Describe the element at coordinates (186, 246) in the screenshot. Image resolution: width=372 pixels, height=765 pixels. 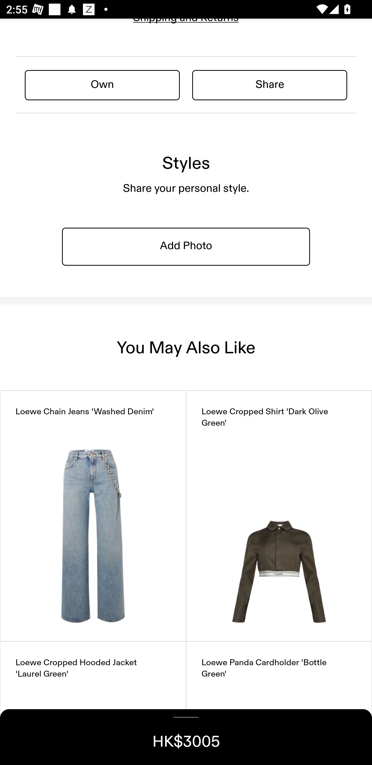
I see `Add Photo` at that location.